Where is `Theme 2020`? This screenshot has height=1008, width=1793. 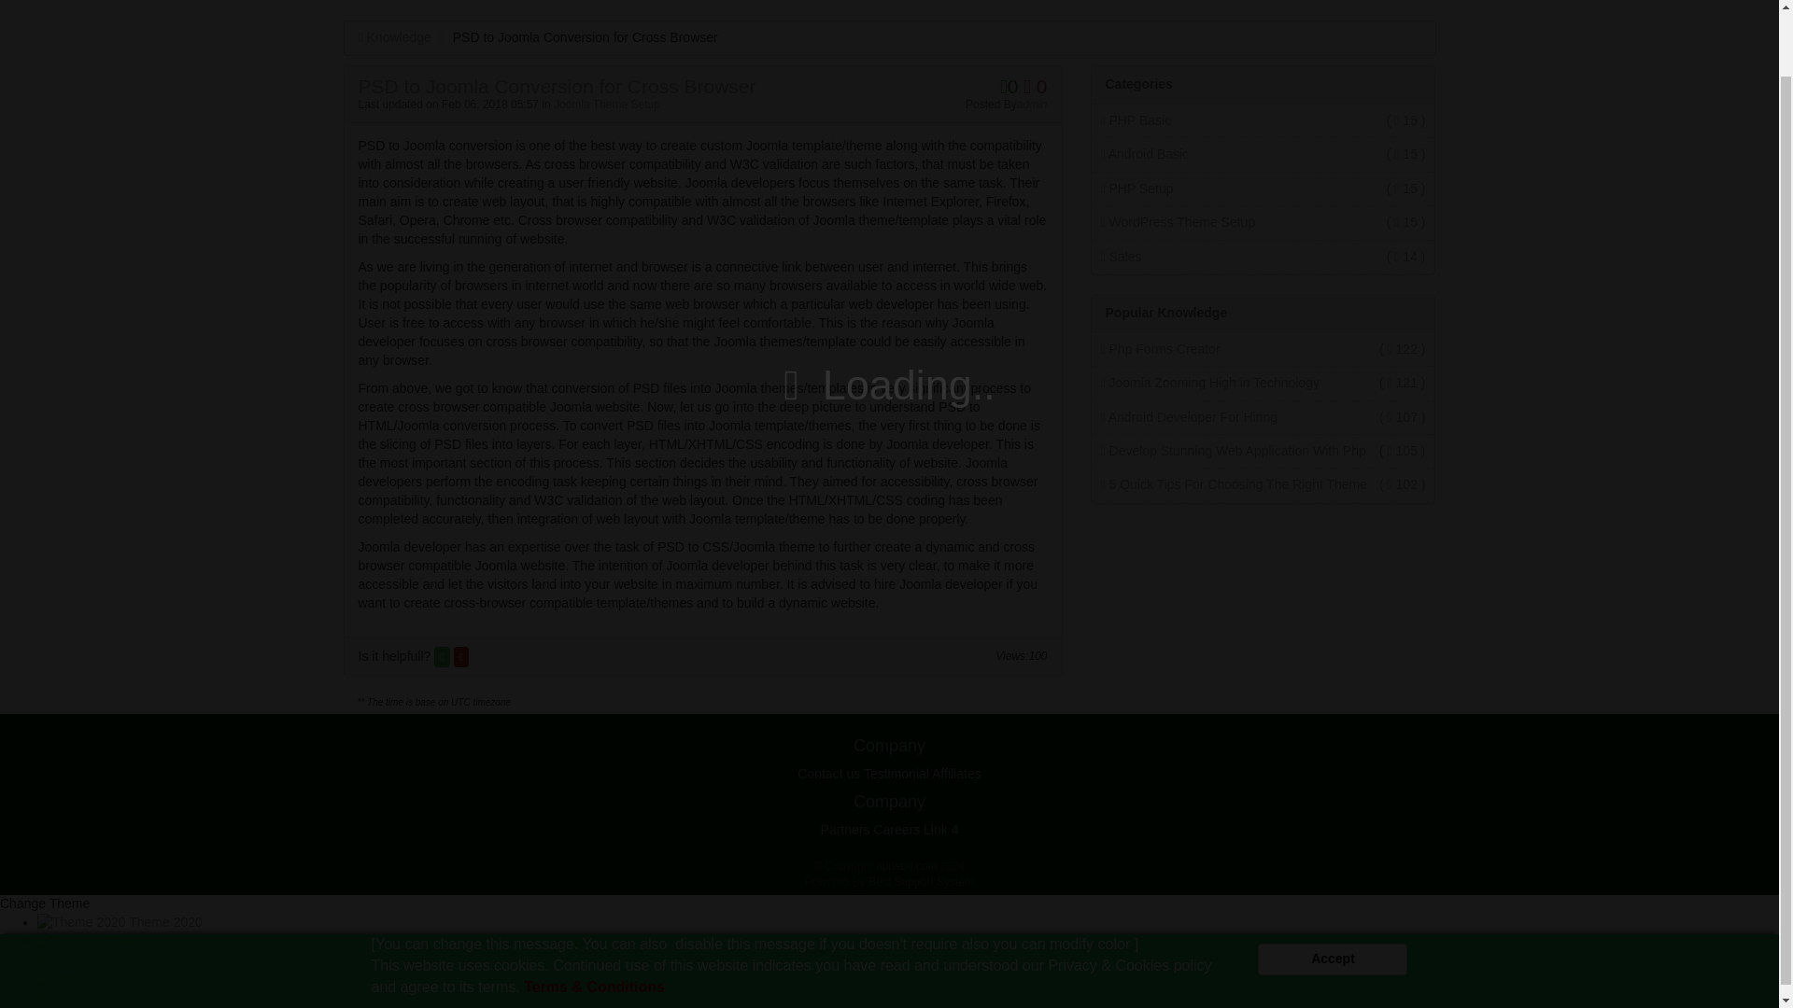 Theme 2020 is located at coordinates (120, 921).